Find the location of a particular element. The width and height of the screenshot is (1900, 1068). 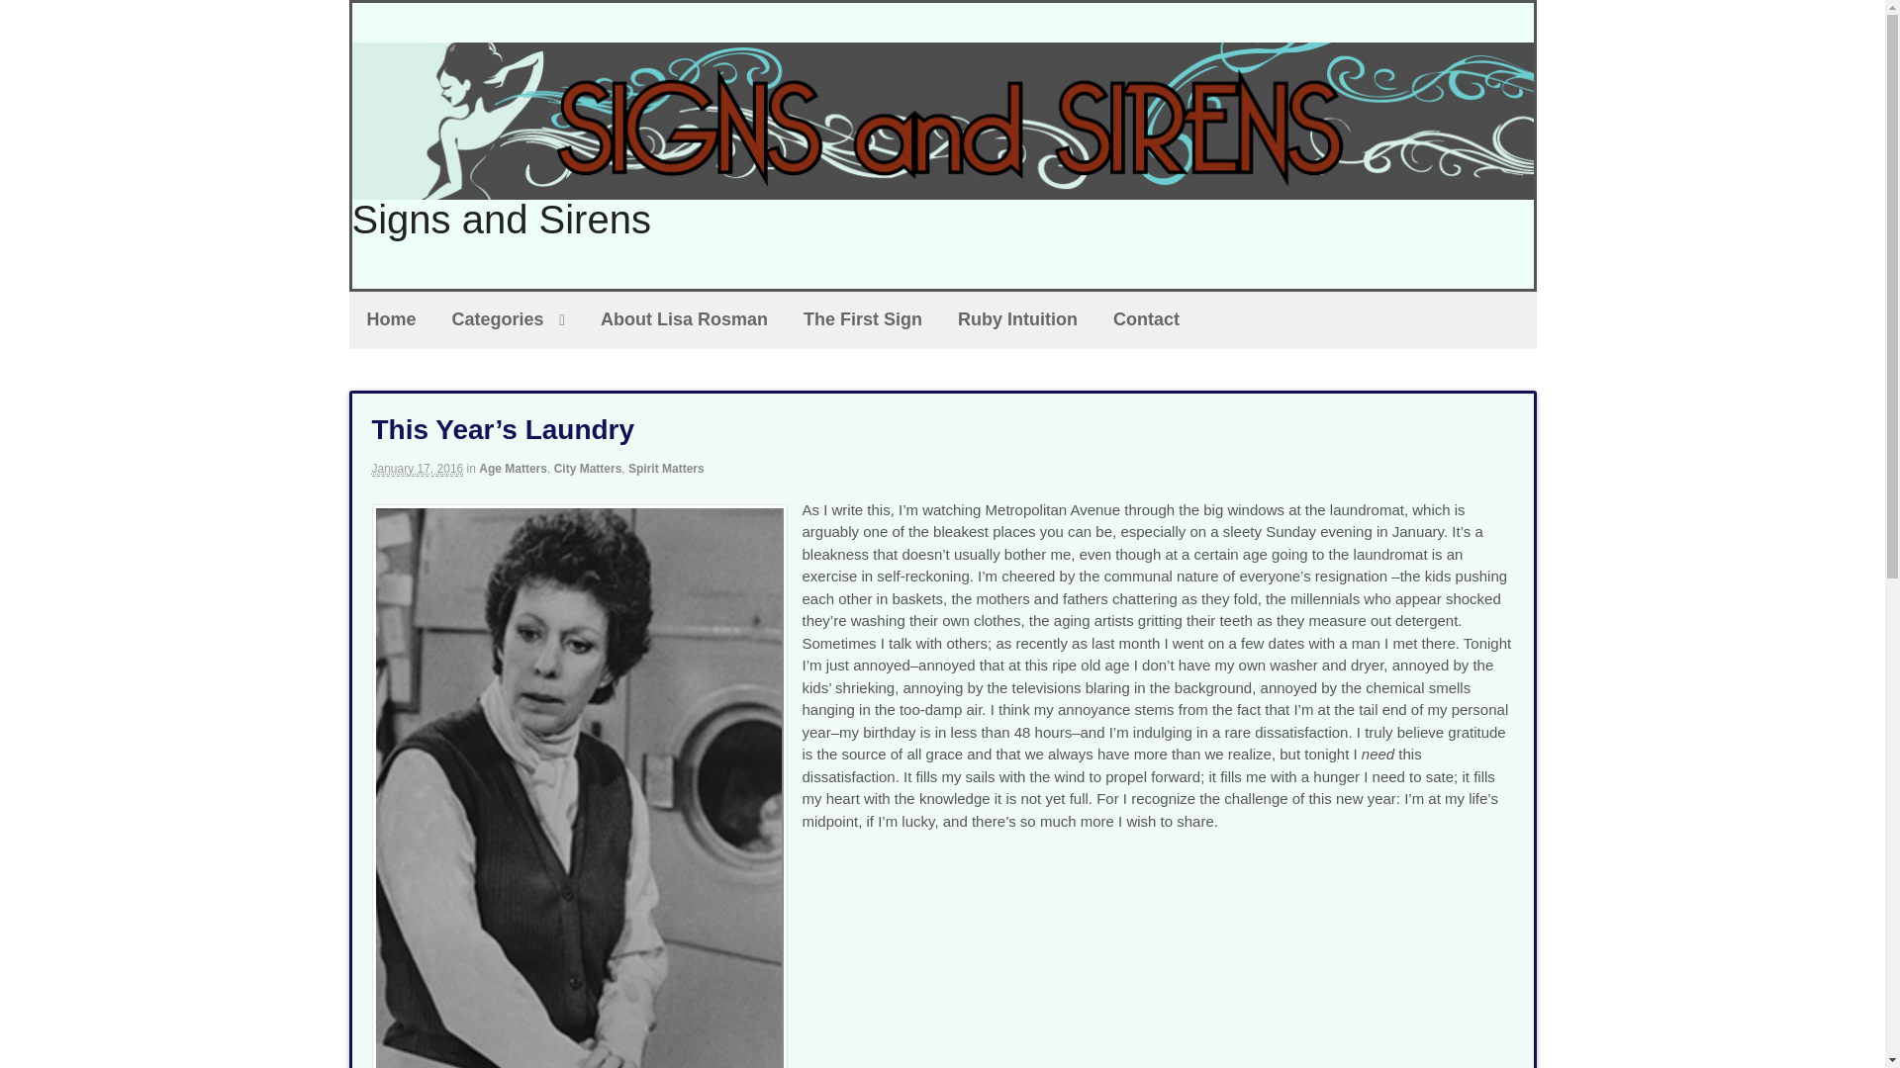

2016-01-17T18:45:27-0500 is located at coordinates (418, 469).